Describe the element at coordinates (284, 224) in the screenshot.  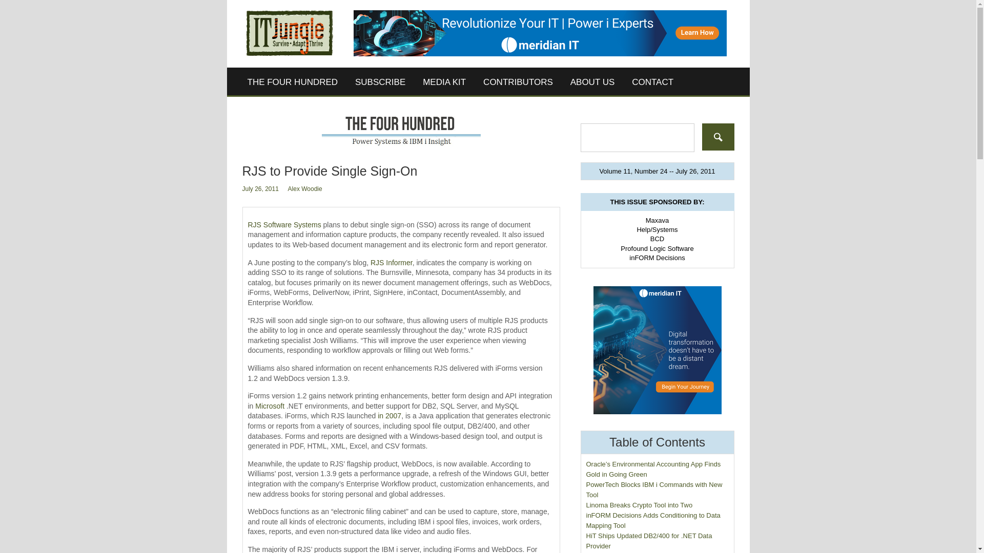
I see `RJS Software Systems` at that location.